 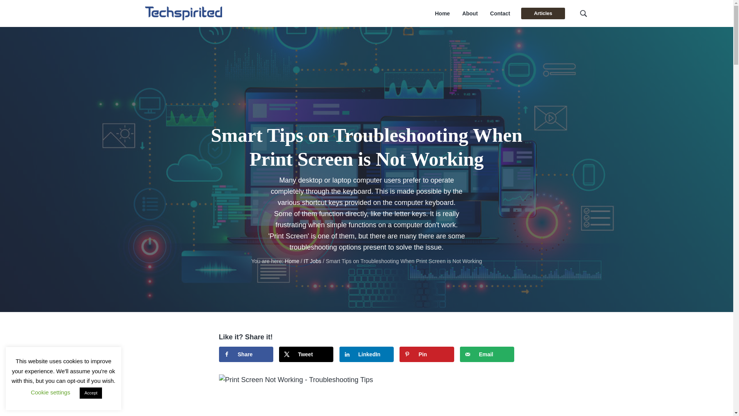 I want to click on Tweet, so click(x=306, y=354).